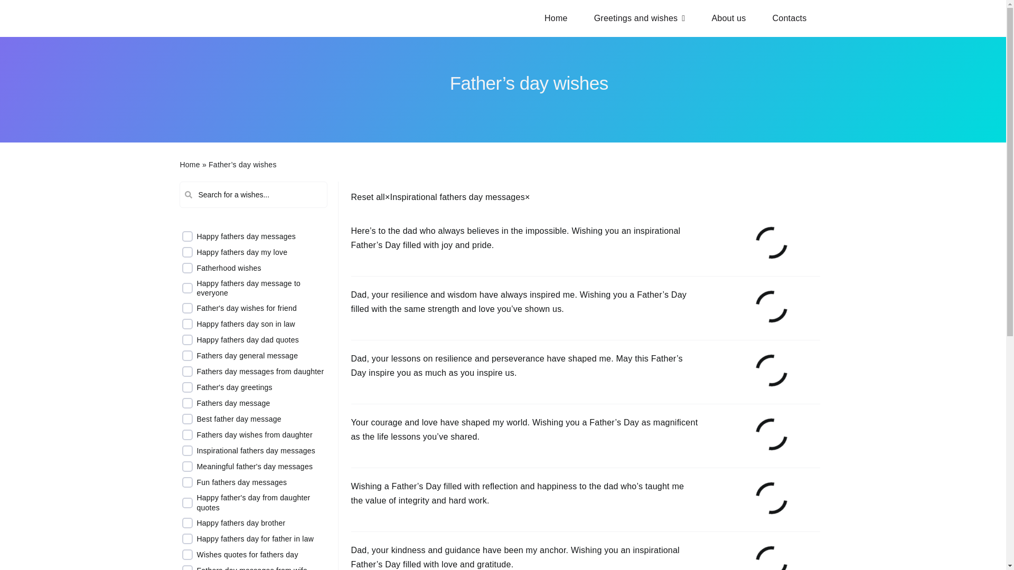  What do you see at coordinates (187, 308) in the screenshot?
I see `on` at bounding box center [187, 308].